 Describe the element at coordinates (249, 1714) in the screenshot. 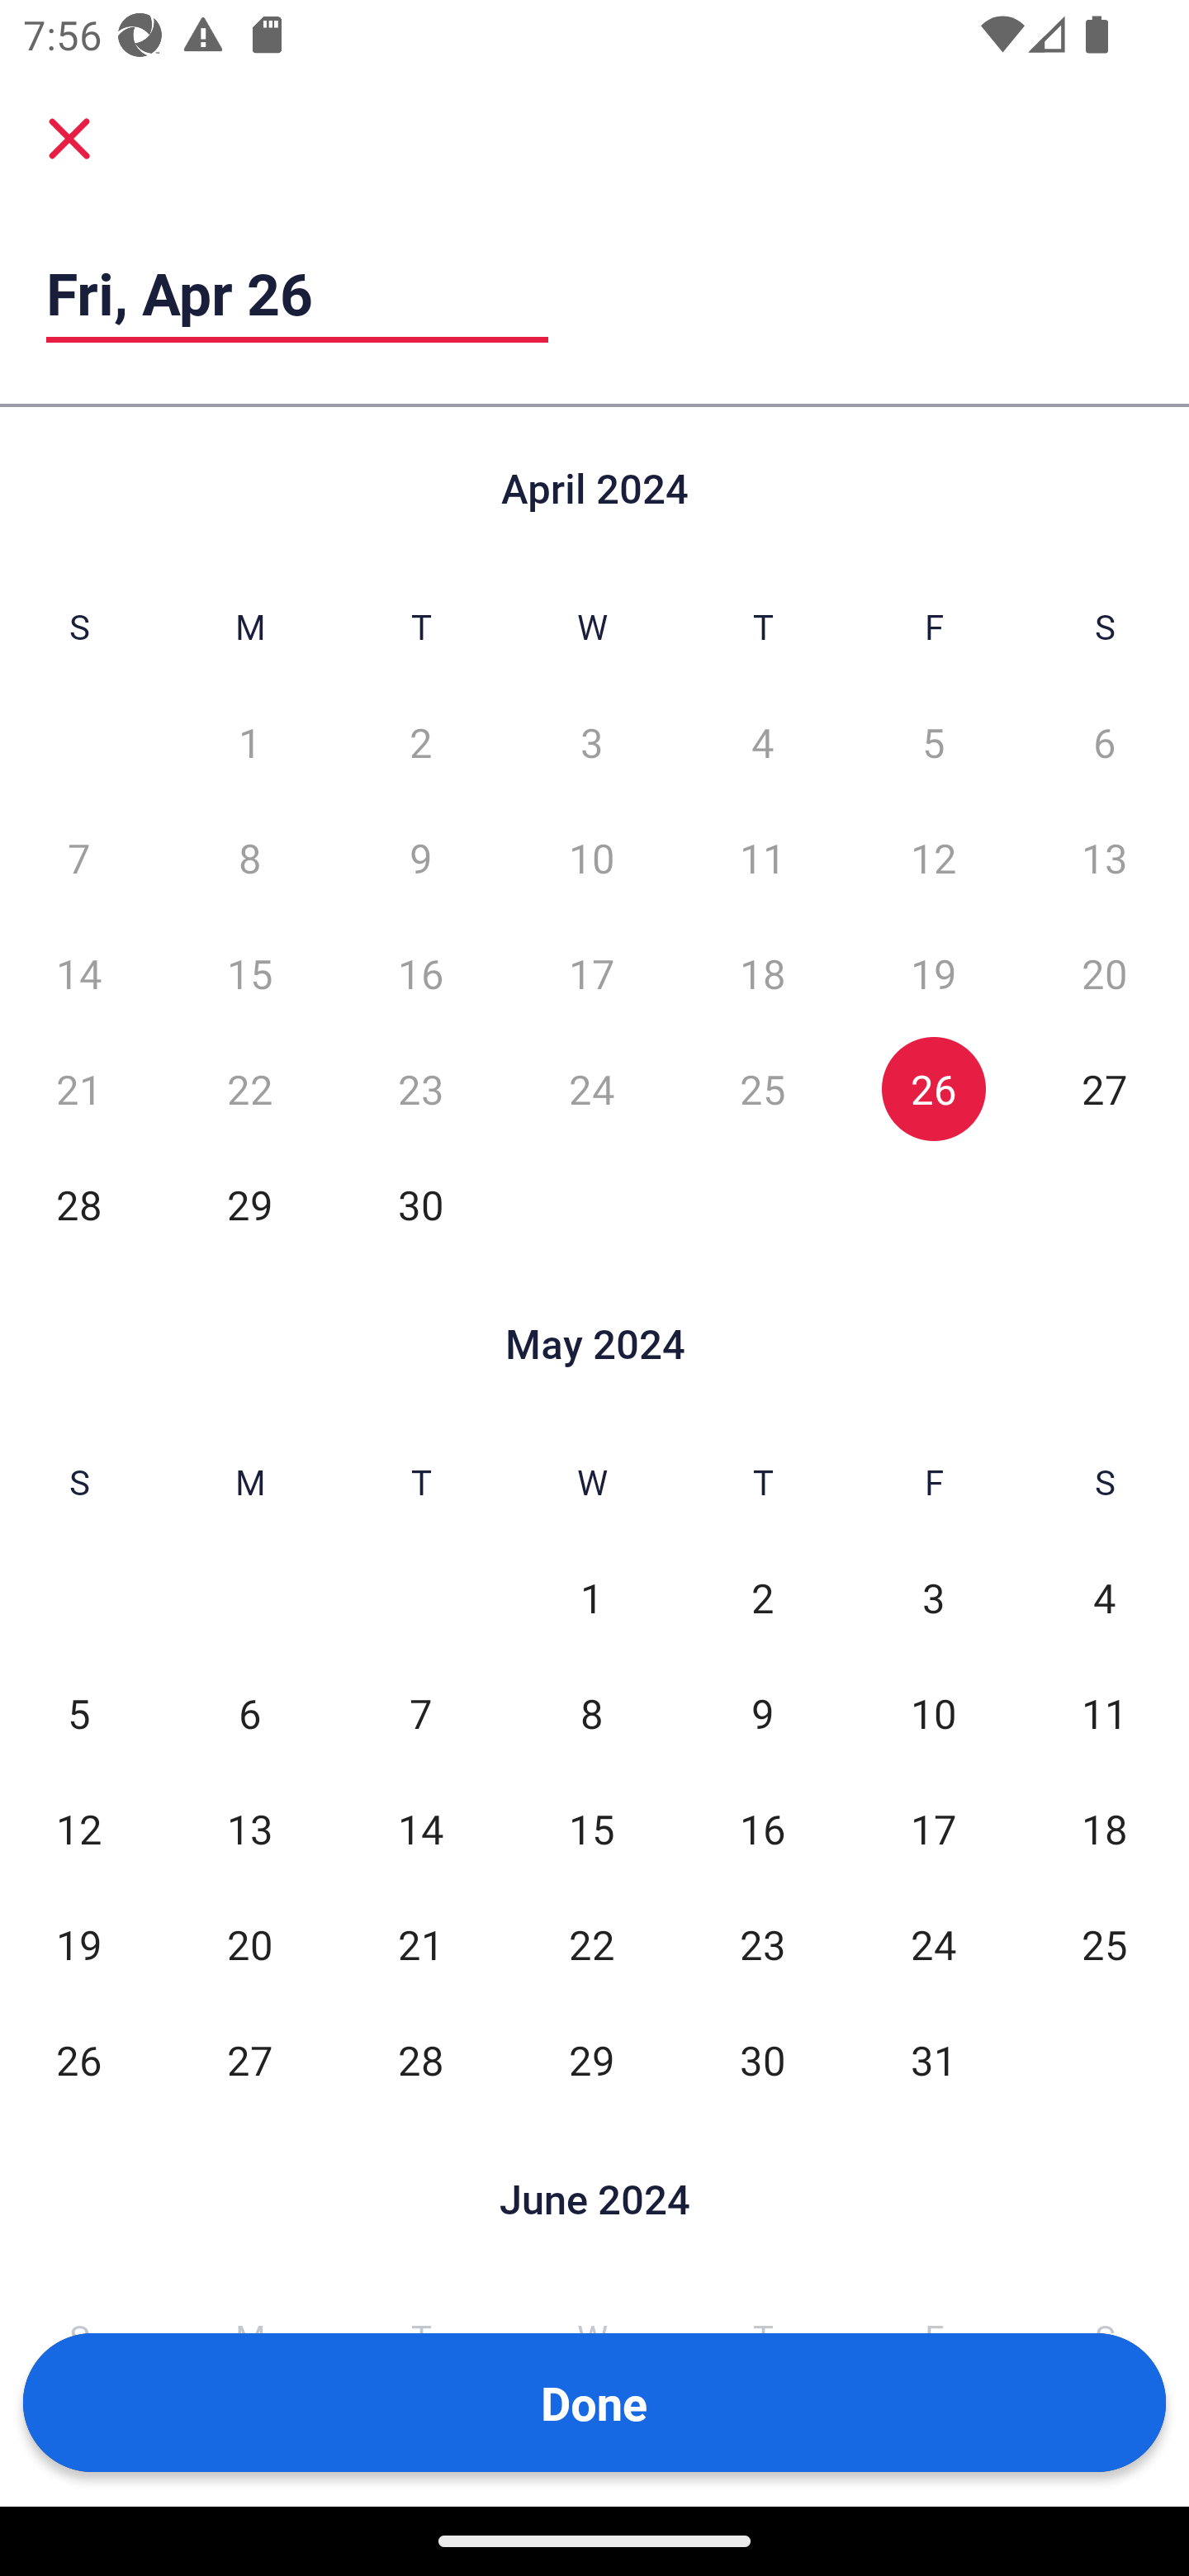

I see `6 Mon, May 6, Not Selected` at that location.